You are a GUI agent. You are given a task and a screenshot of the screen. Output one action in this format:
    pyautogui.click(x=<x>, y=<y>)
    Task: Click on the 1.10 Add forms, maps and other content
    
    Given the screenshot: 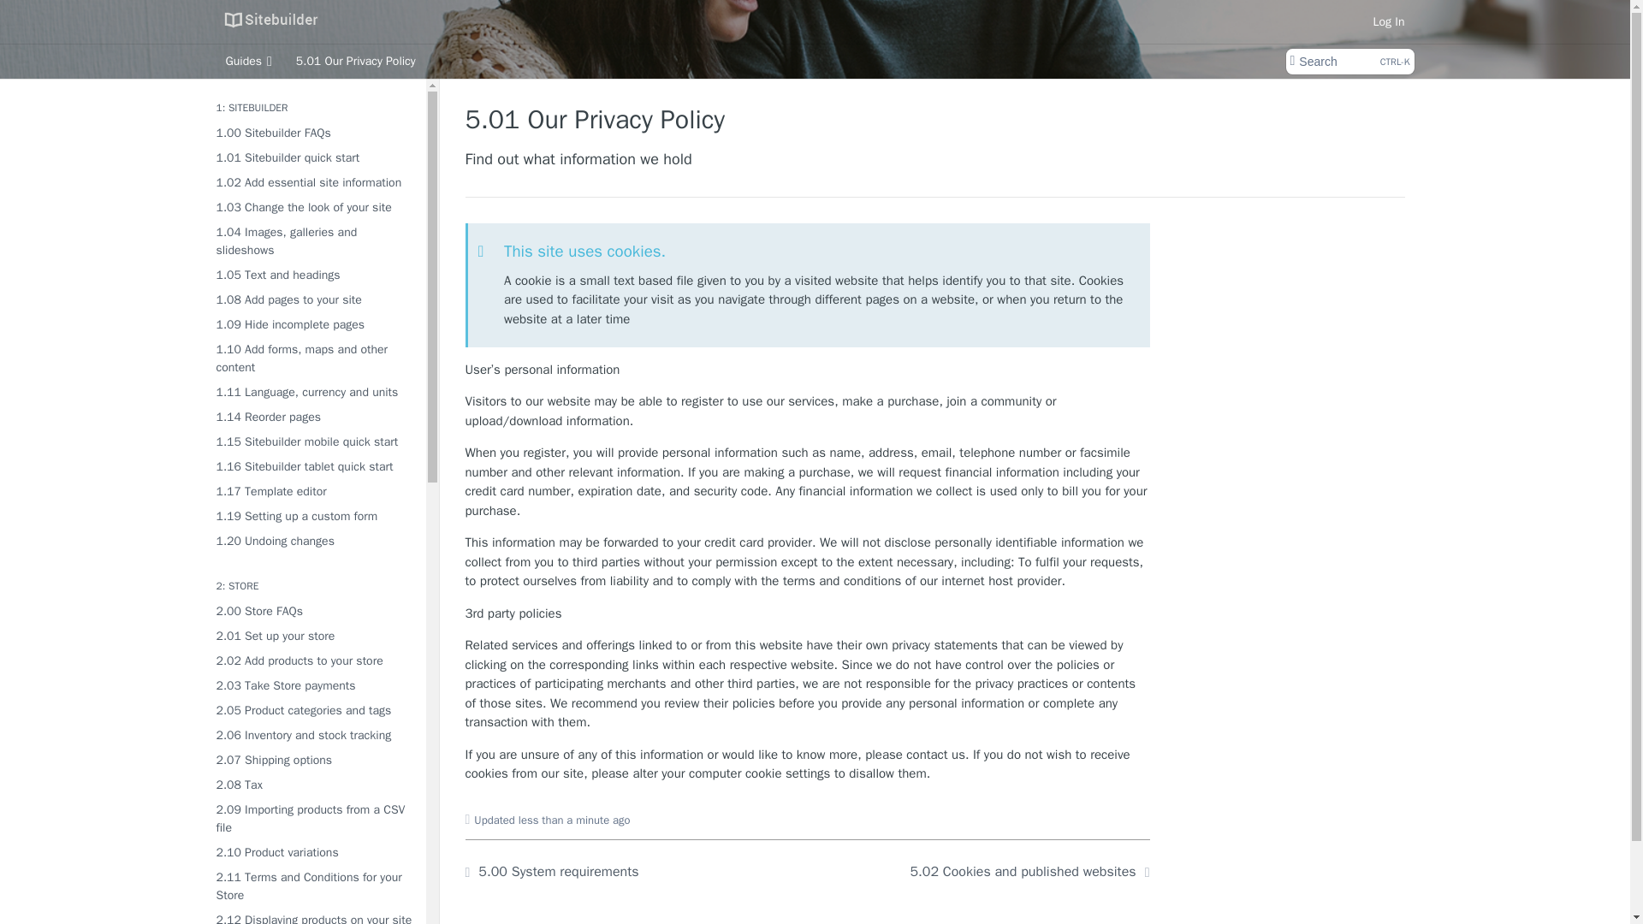 What is the action you would take?
    pyautogui.click(x=313, y=358)
    